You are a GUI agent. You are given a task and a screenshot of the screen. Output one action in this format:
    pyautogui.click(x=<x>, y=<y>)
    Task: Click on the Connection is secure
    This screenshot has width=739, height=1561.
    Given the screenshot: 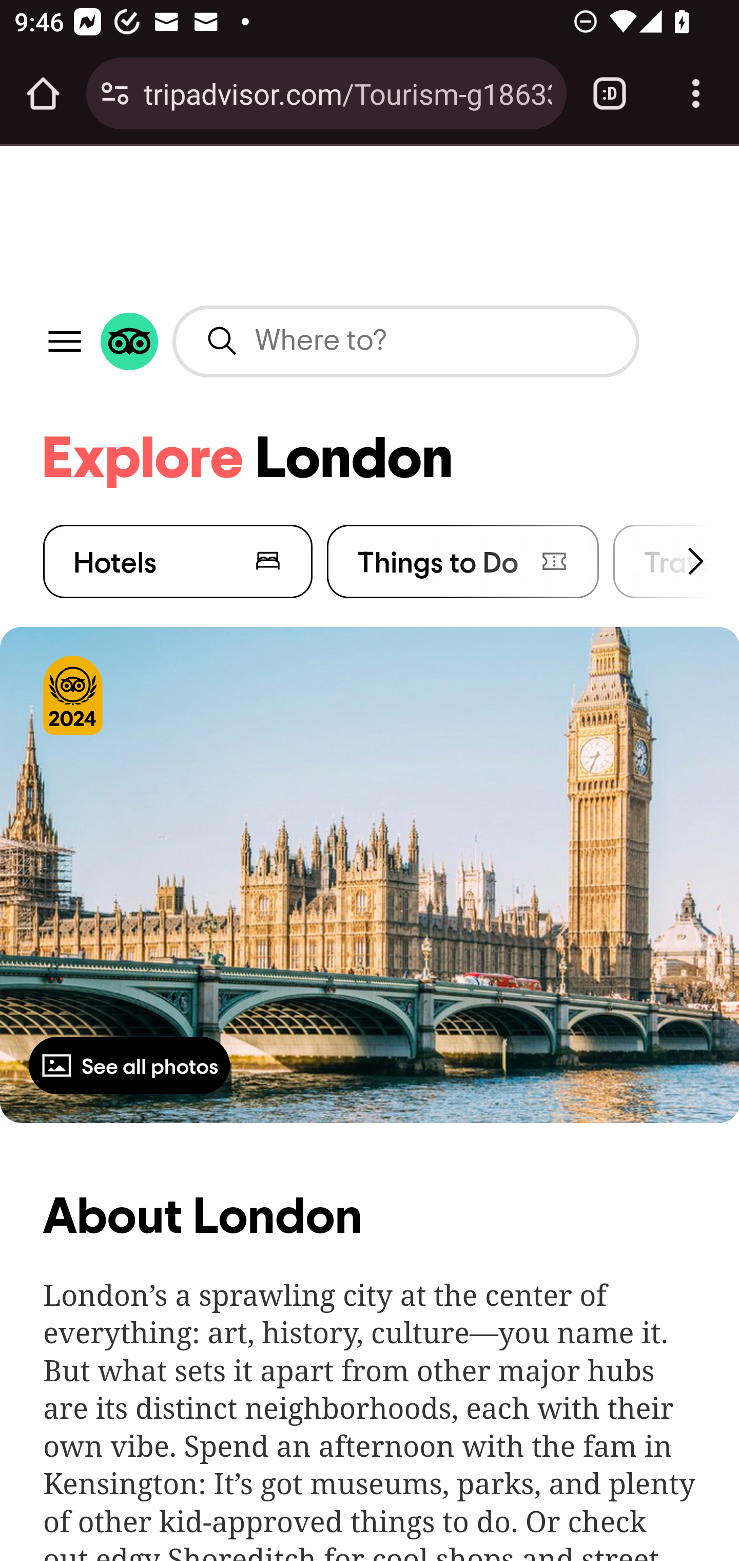 What is the action you would take?
    pyautogui.click(x=115, y=93)
    